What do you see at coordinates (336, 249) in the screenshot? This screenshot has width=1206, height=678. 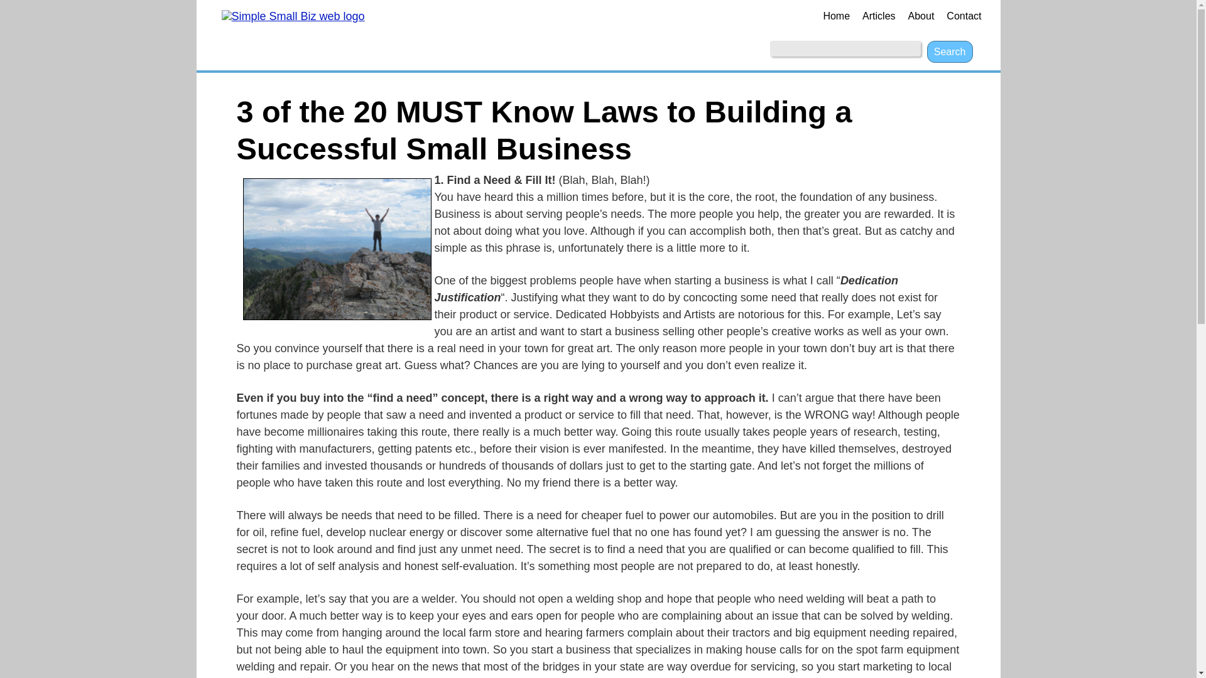 I see `climber on top 1` at bounding box center [336, 249].